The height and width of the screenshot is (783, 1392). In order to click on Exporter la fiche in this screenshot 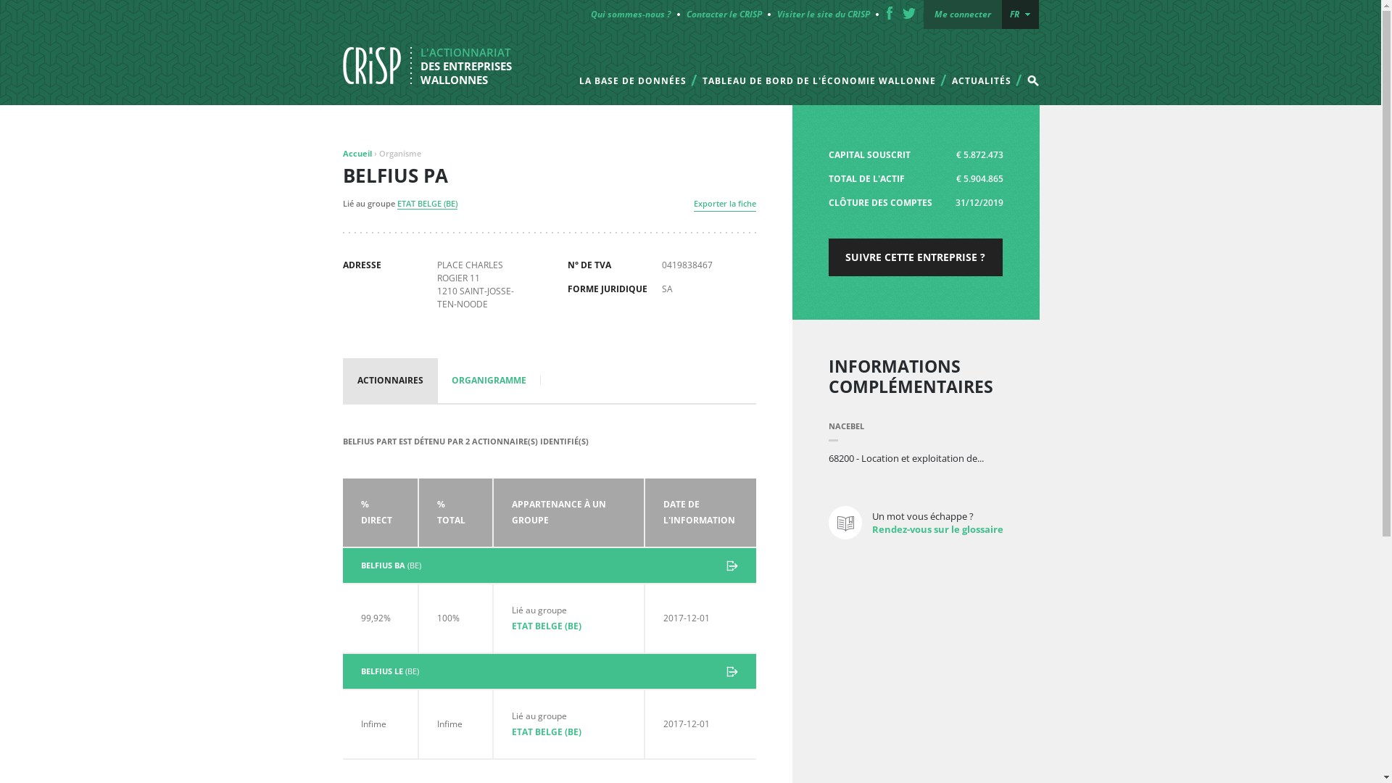, I will do `click(724, 204)`.